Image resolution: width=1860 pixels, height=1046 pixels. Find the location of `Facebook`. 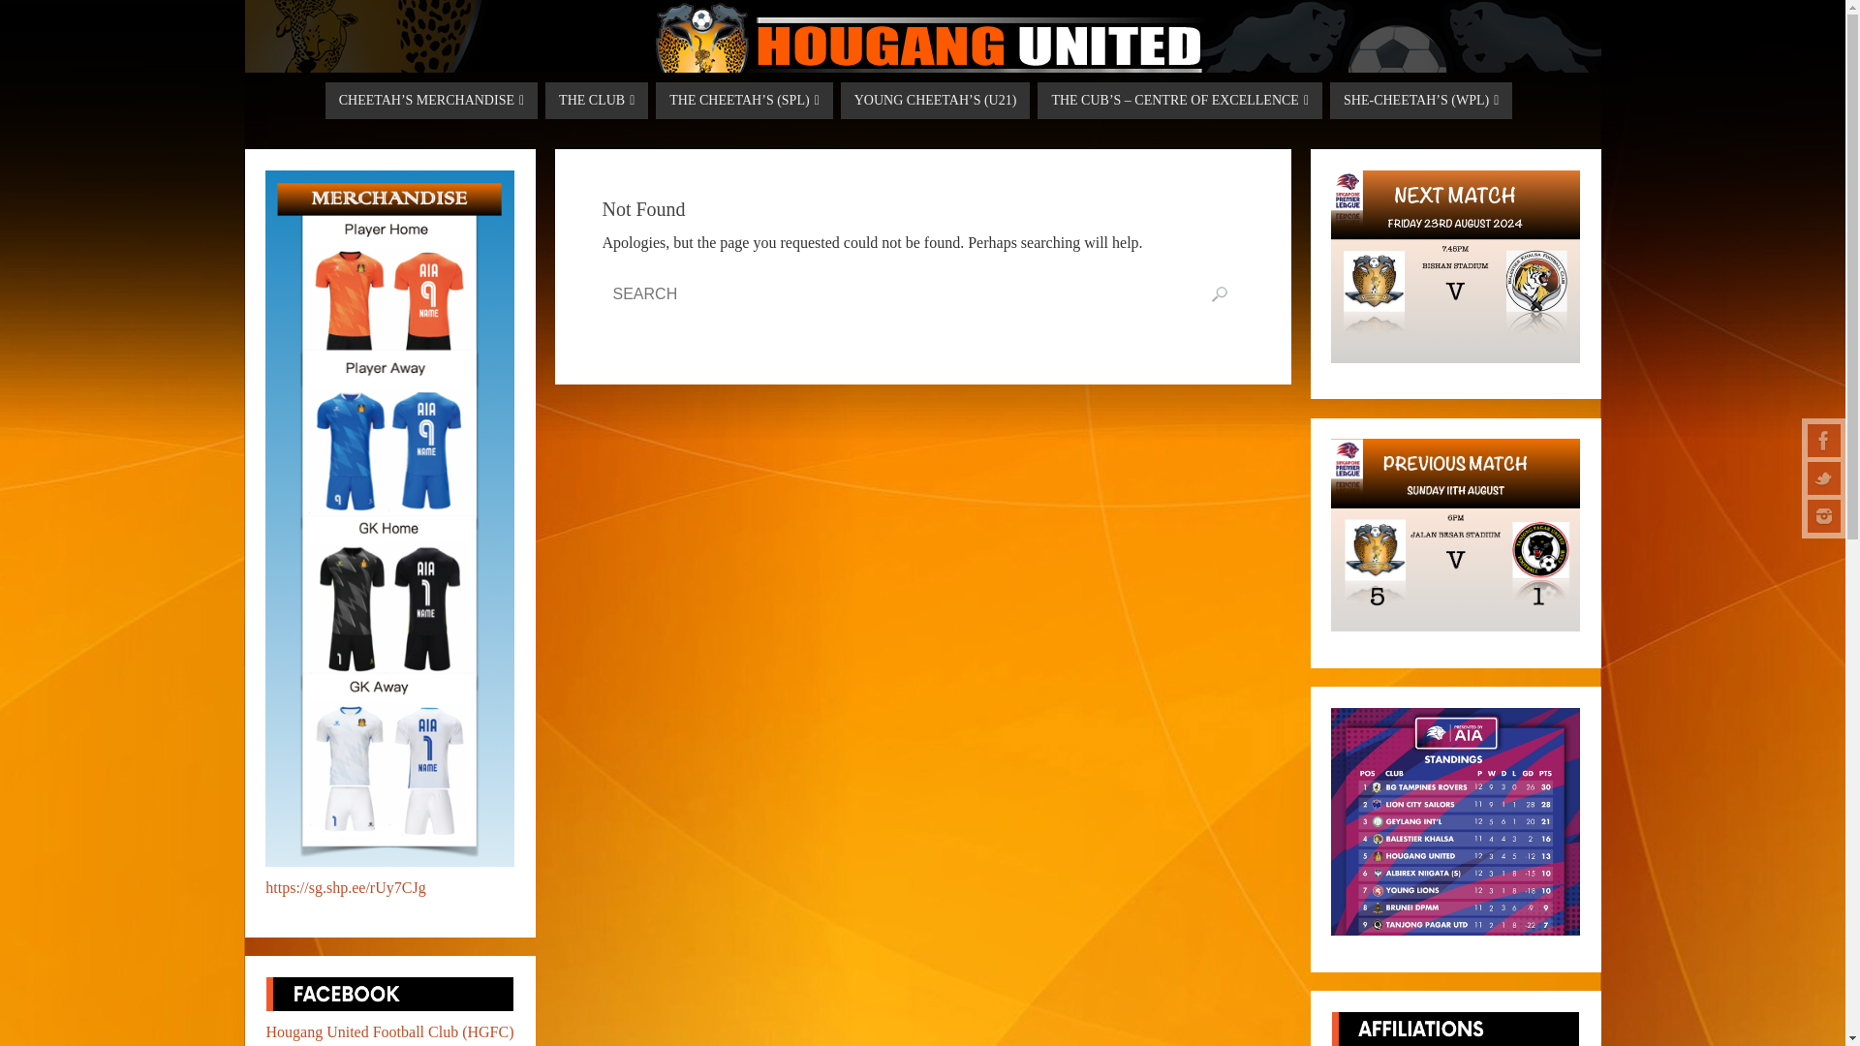

Facebook is located at coordinates (1824, 440).